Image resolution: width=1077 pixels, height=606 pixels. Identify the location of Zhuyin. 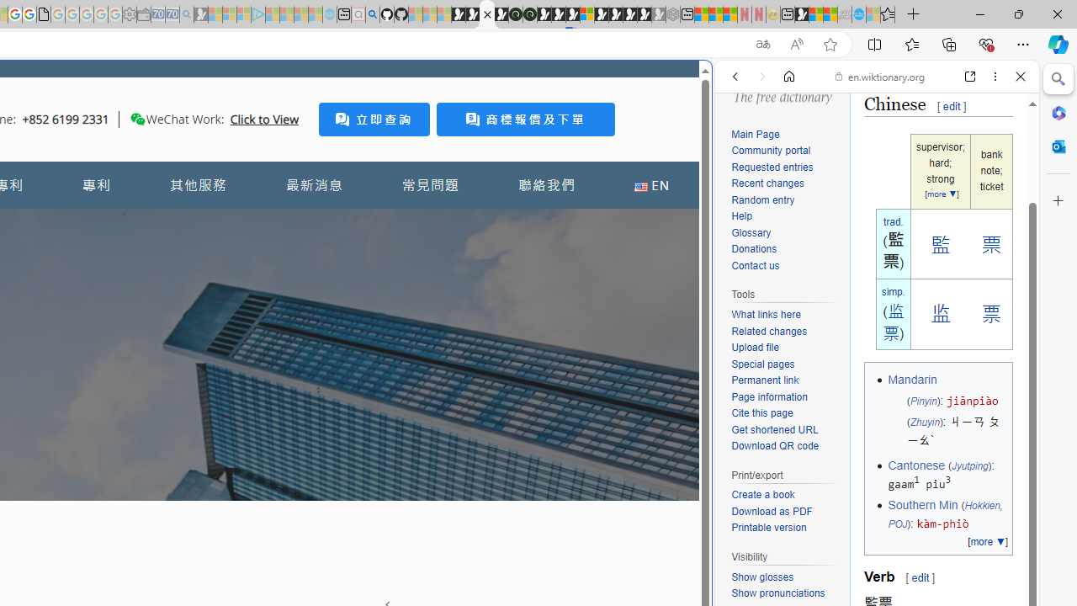
(925, 423).